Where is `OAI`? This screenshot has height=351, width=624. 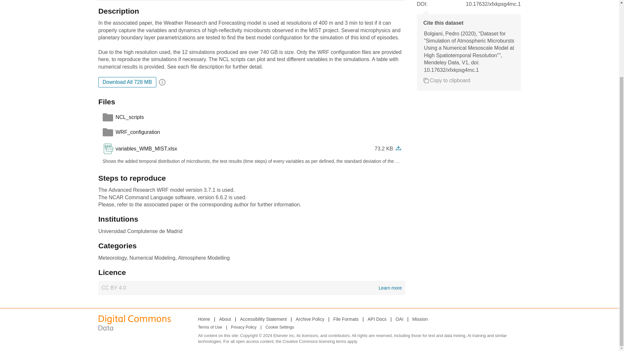
OAI is located at coordinates (399, 319).